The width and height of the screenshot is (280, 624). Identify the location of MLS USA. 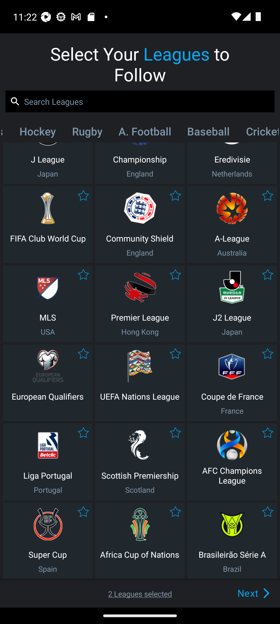
(48, 304).